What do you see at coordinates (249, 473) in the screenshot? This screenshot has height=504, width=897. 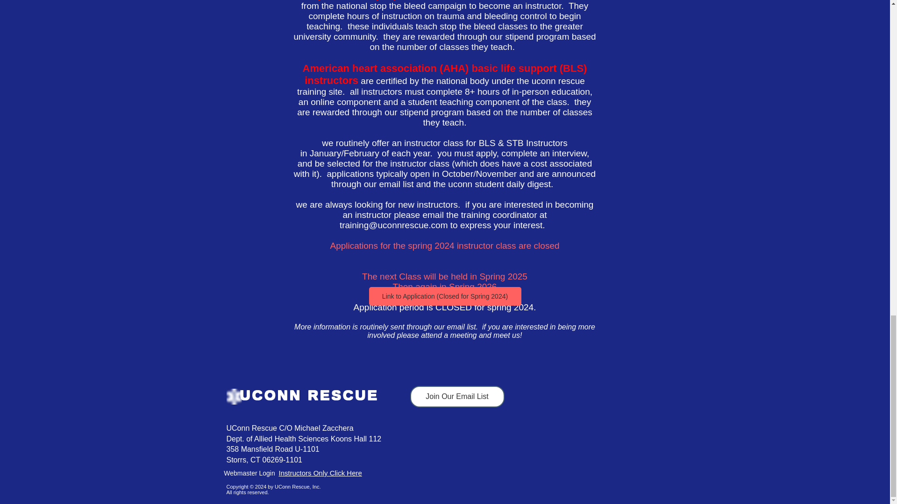 I see `Webmaster Login` at bounding box center [249, 473].